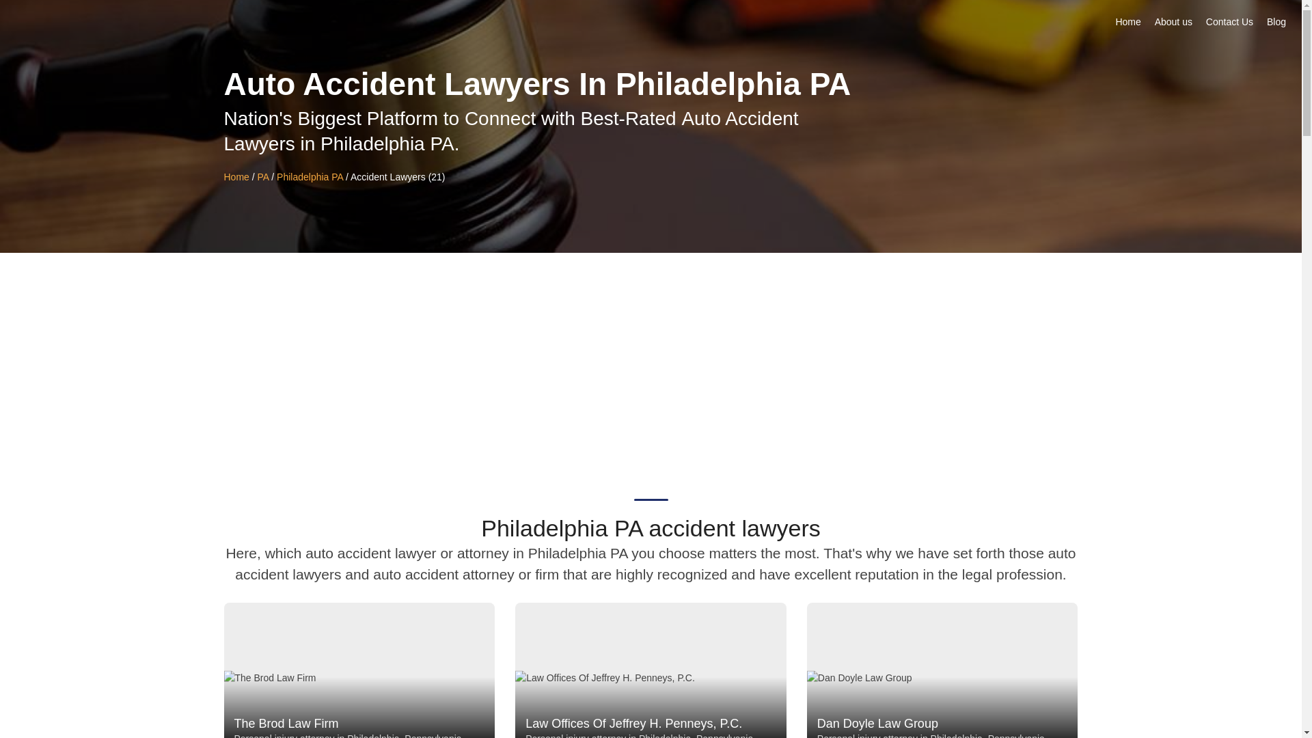  Describe the element at coordinates (236, 177) in the screenshot. I see `Home` at that location.